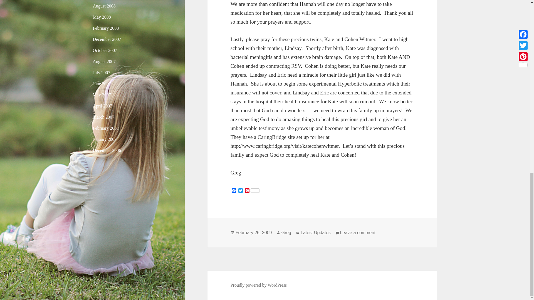 This screenshot has width=534, height=300. What do you see at coordinates (104, 117) in the screenshot?
I see `March 2007` at bounding box center [104, 117].